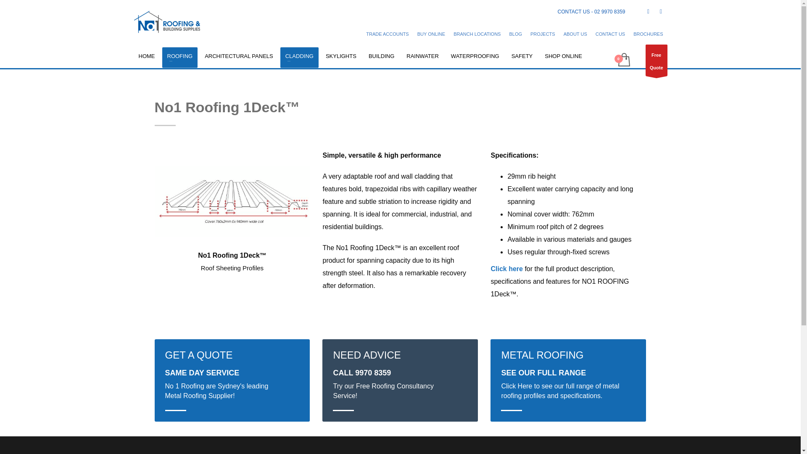  Describe the element at coordinates (477, 34) in the screenshot. I see `BRANCH LOCATIONS` at that location.